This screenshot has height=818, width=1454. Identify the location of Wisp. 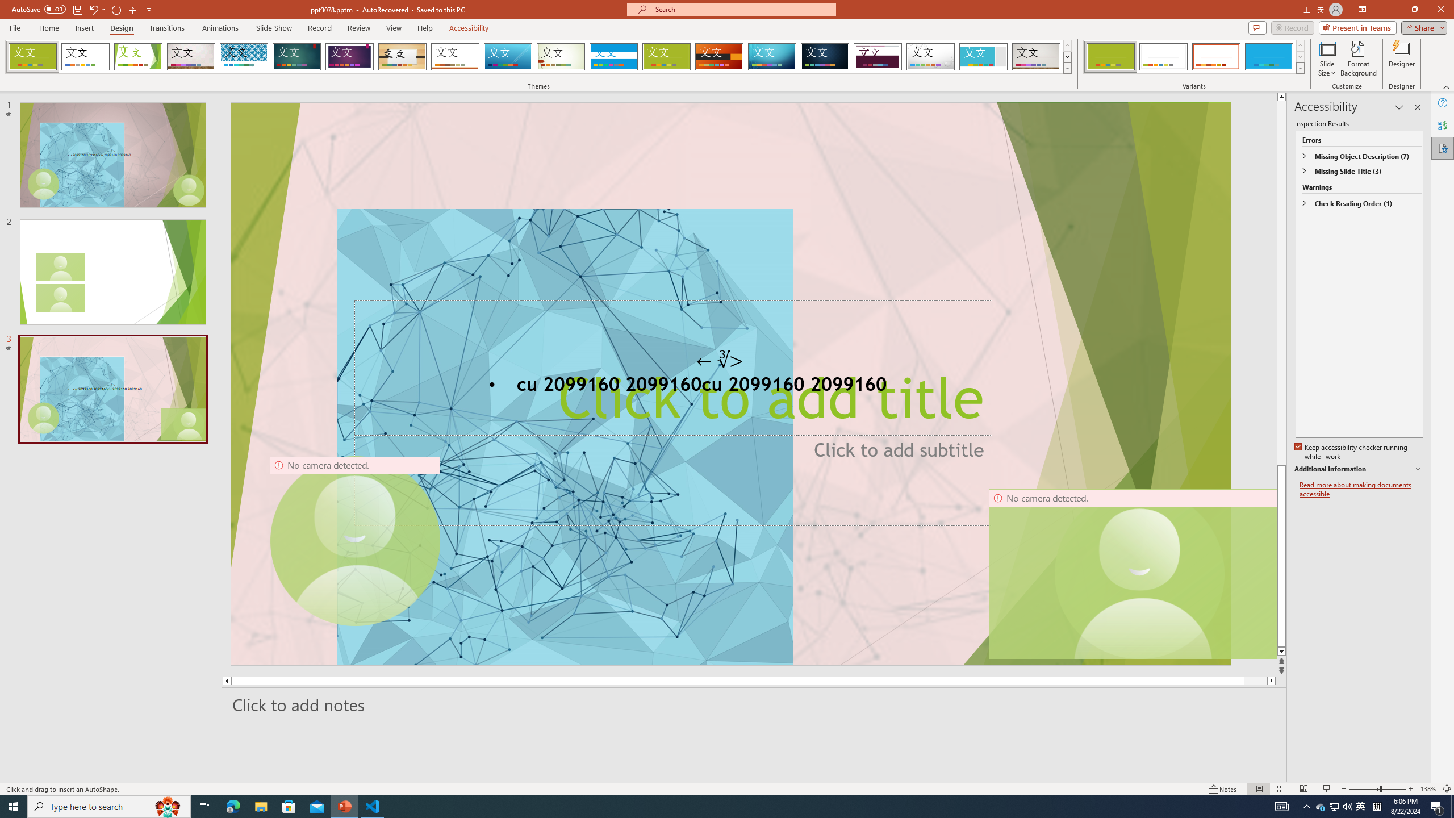
(561, 57).